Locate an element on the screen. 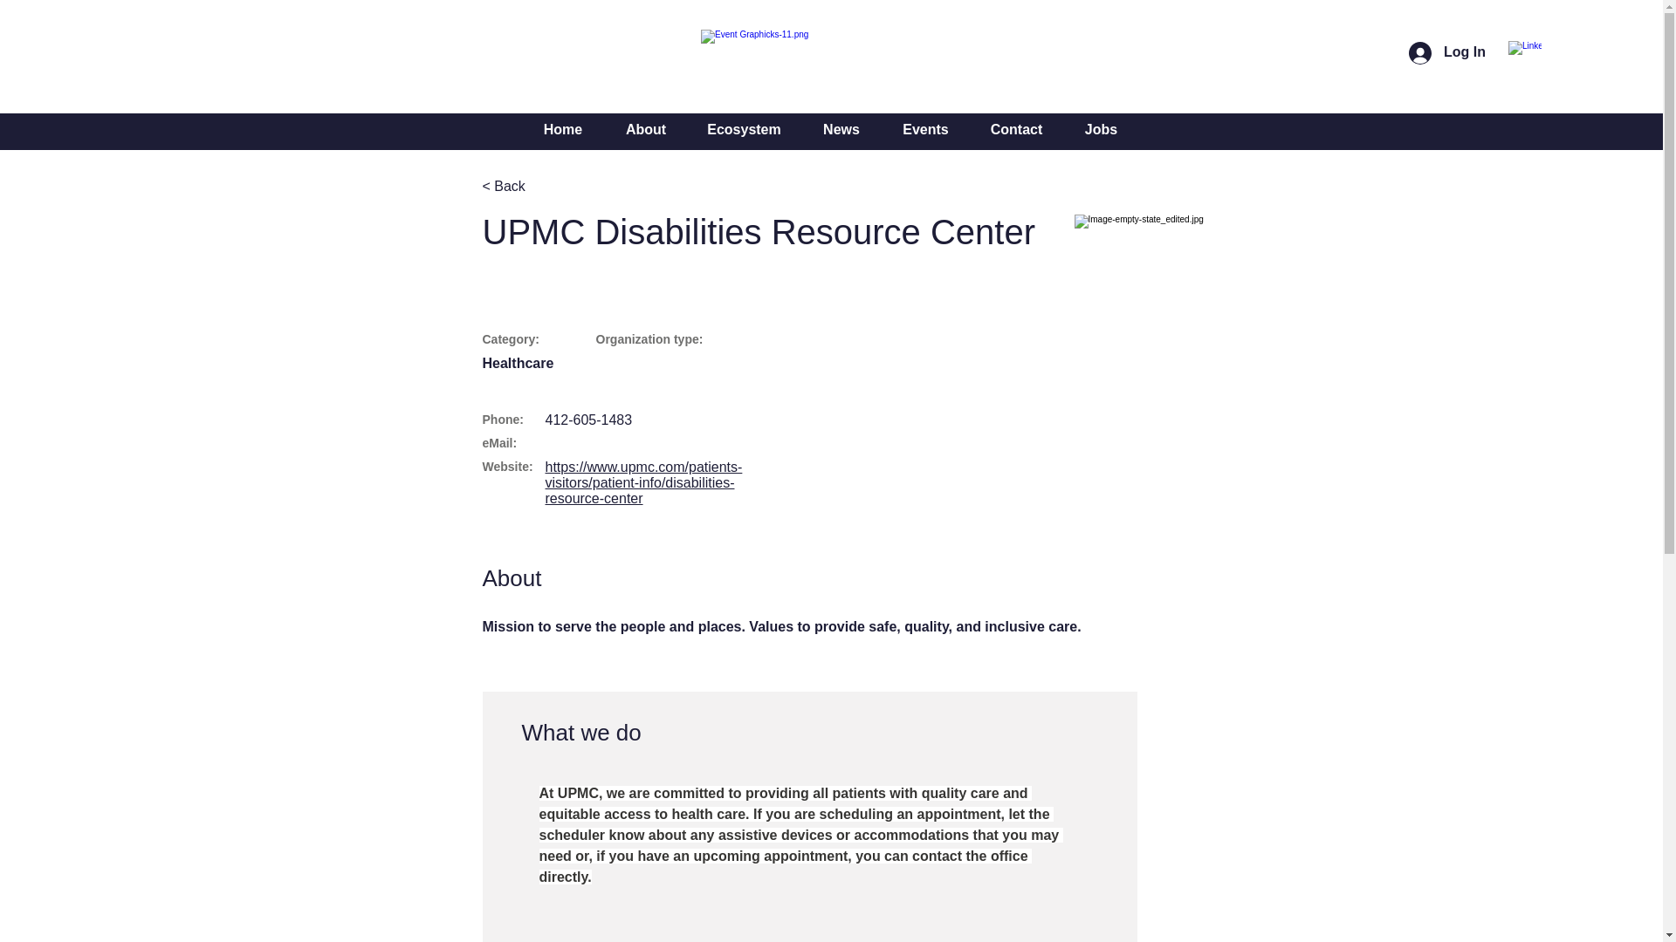  Events is located at coordinates (924, 129).